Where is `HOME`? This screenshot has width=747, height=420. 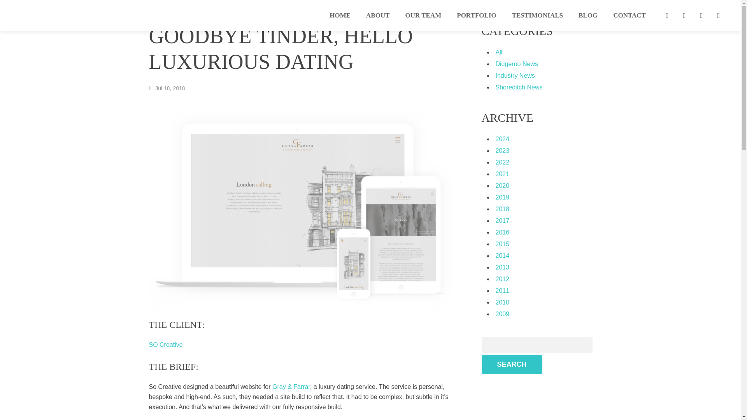
HOME is located at coordinates (340, 16).